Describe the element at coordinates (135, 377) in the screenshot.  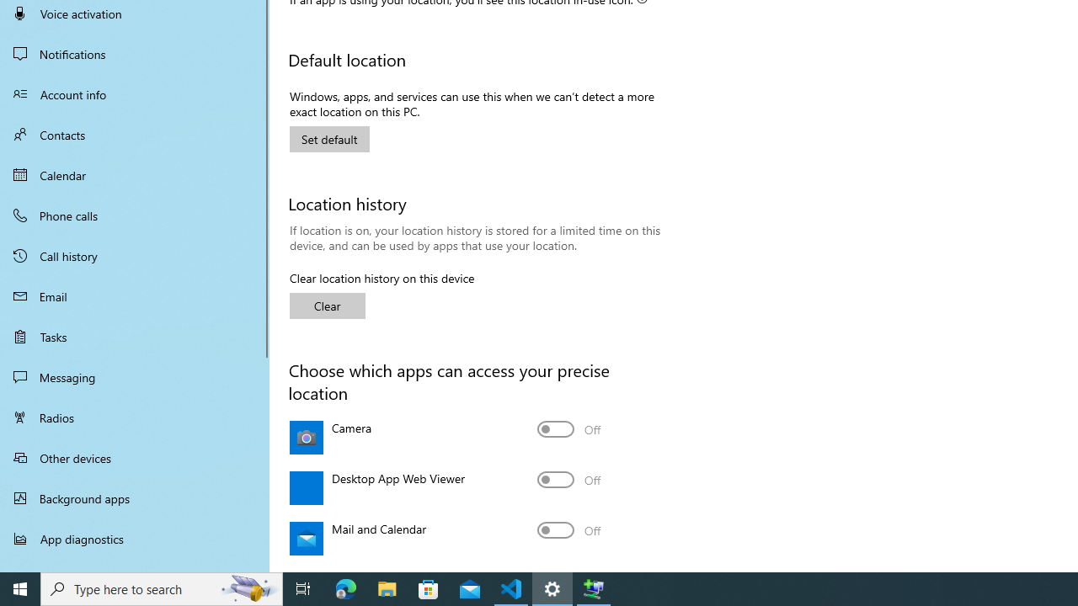
I see `Messaging` at that location.